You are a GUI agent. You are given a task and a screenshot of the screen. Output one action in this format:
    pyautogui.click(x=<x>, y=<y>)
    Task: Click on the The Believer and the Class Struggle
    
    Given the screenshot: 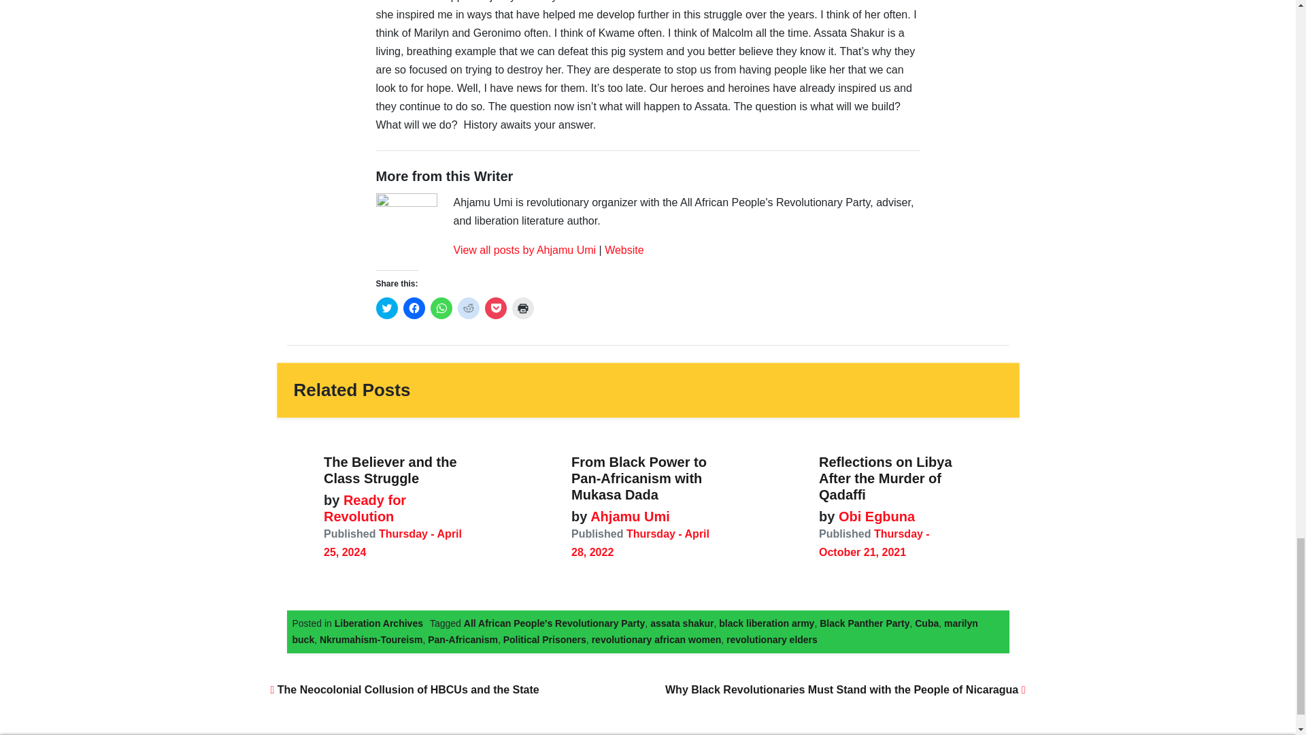 What is the action you would take?
    pyautogui.click(x=390, y=470)
    